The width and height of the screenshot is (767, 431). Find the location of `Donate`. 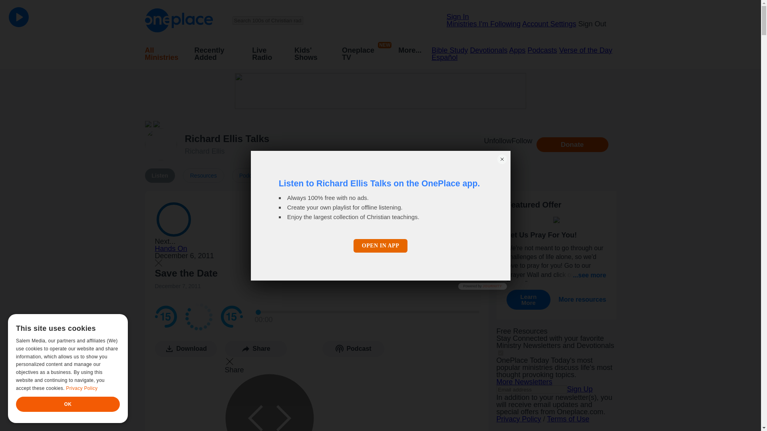

Donate is located at coordinates (205, 151).